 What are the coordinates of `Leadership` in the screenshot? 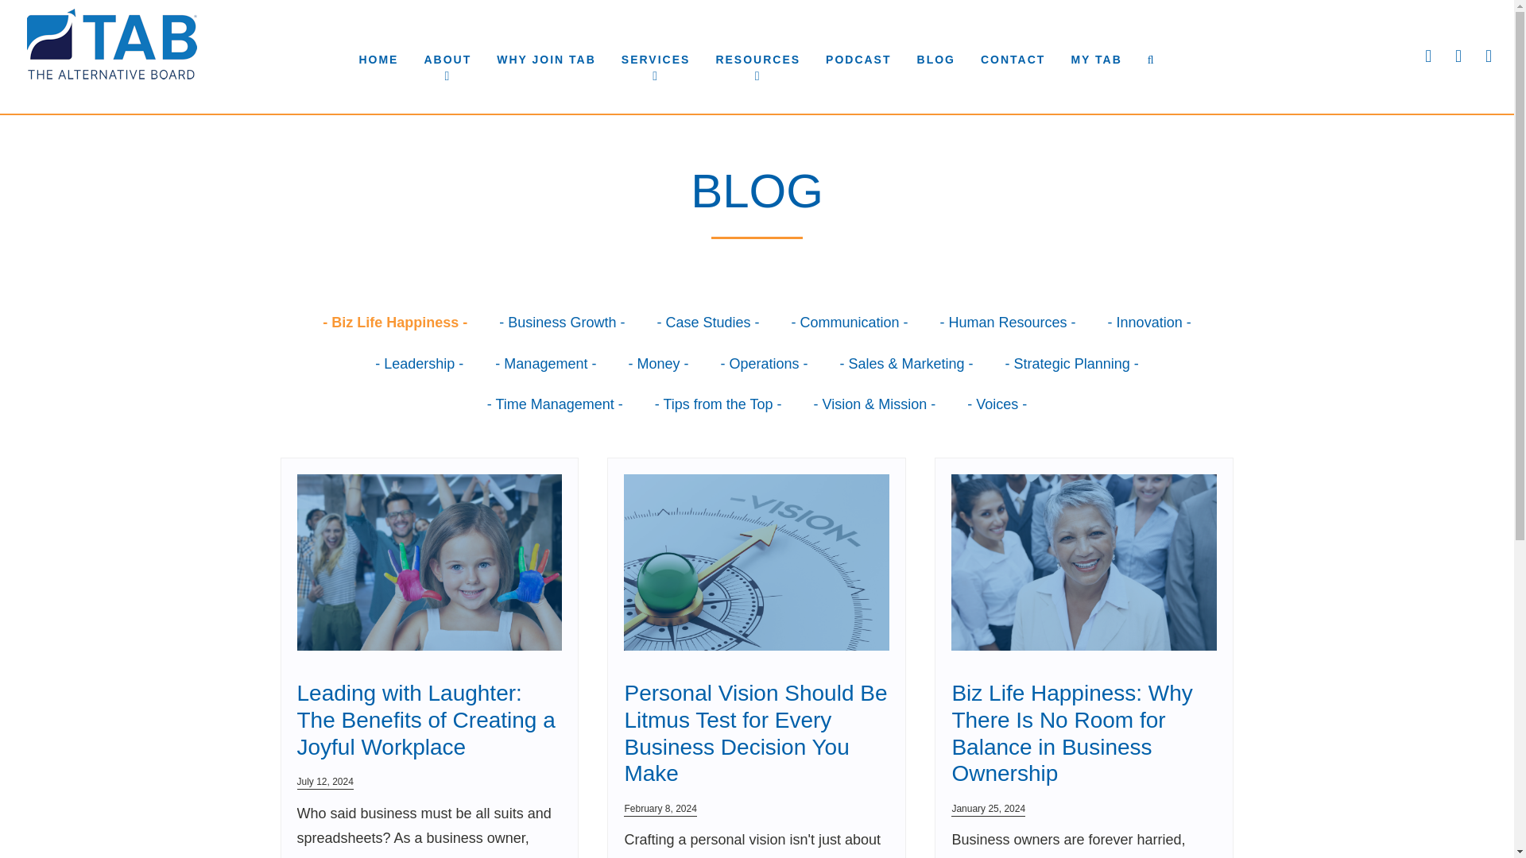 It's located at (418, 364).